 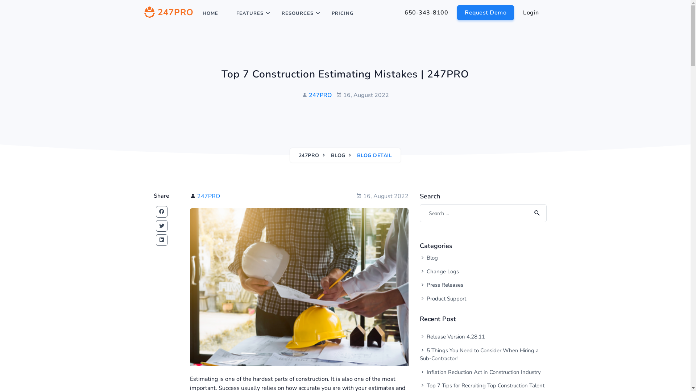 What do you see at coordinates (298, 13) in the screenshot?
I see `RESOURCES` at bounding box center [298, 13].